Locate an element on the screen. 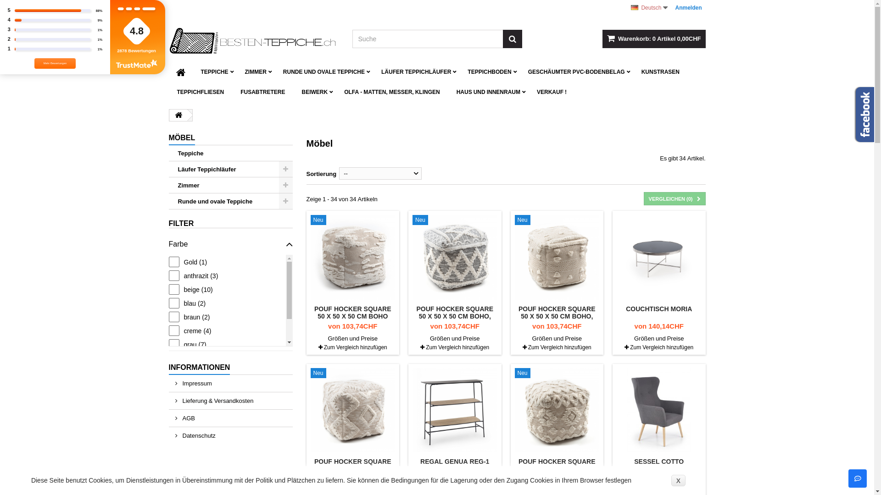 This screenshot has height=495, width=881. Warenkorb: 0 Artikel 0,00CHF is located at coordinates (654, 38).